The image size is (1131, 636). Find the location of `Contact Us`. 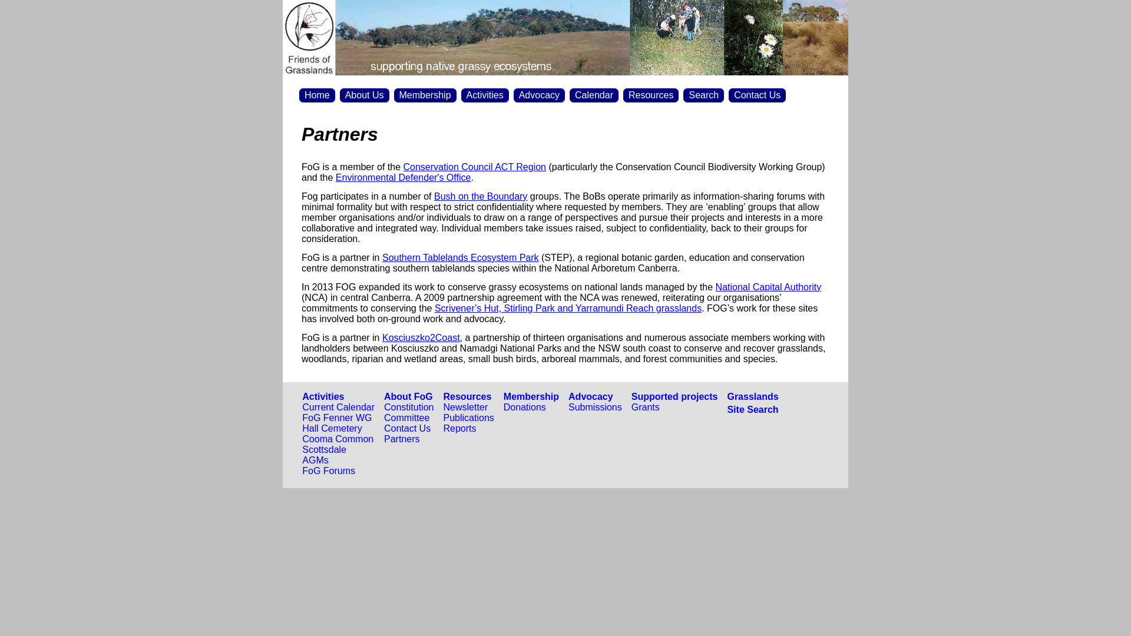

Contact Us is located at coordinates (408, 429).